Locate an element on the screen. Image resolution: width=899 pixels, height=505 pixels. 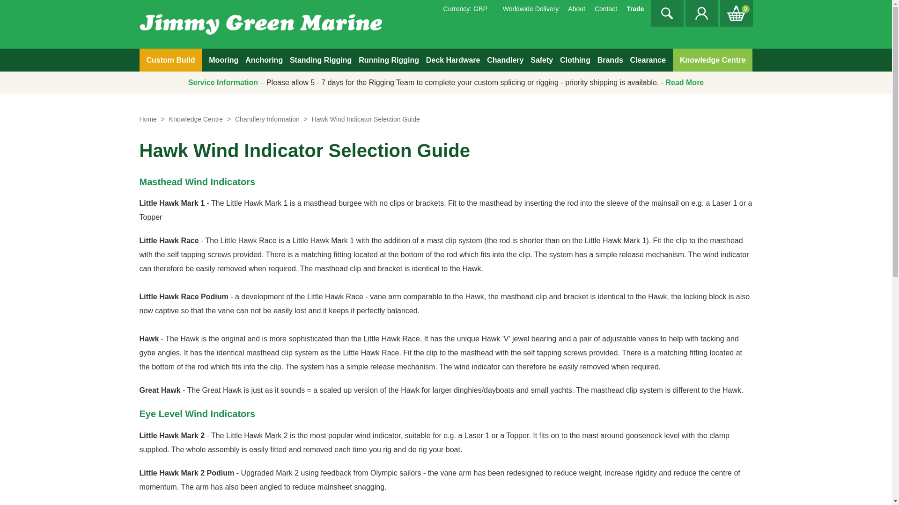
Jimmy Green Marine is located at coordinates (260, 23).